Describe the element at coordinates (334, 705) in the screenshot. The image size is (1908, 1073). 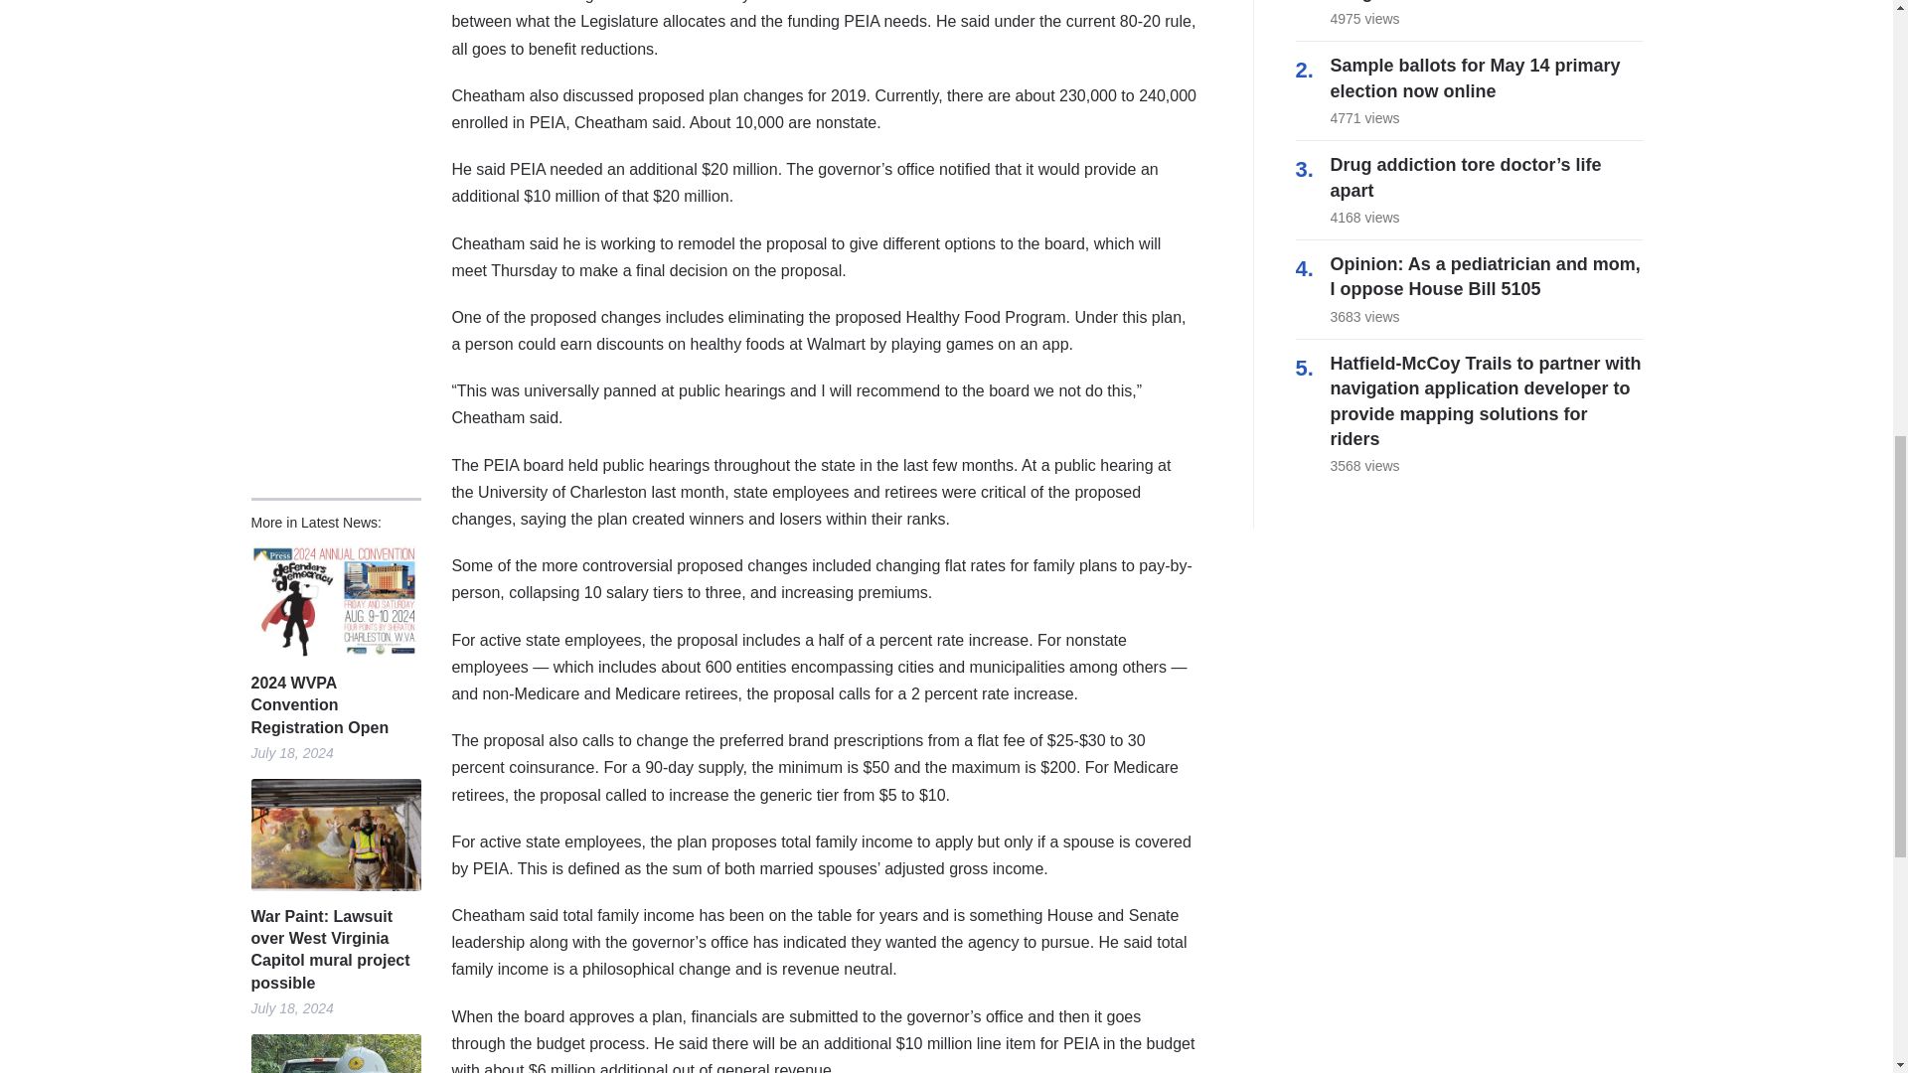
I see `Permalink to 2024 WVPA Convention Registration Open` at that location.